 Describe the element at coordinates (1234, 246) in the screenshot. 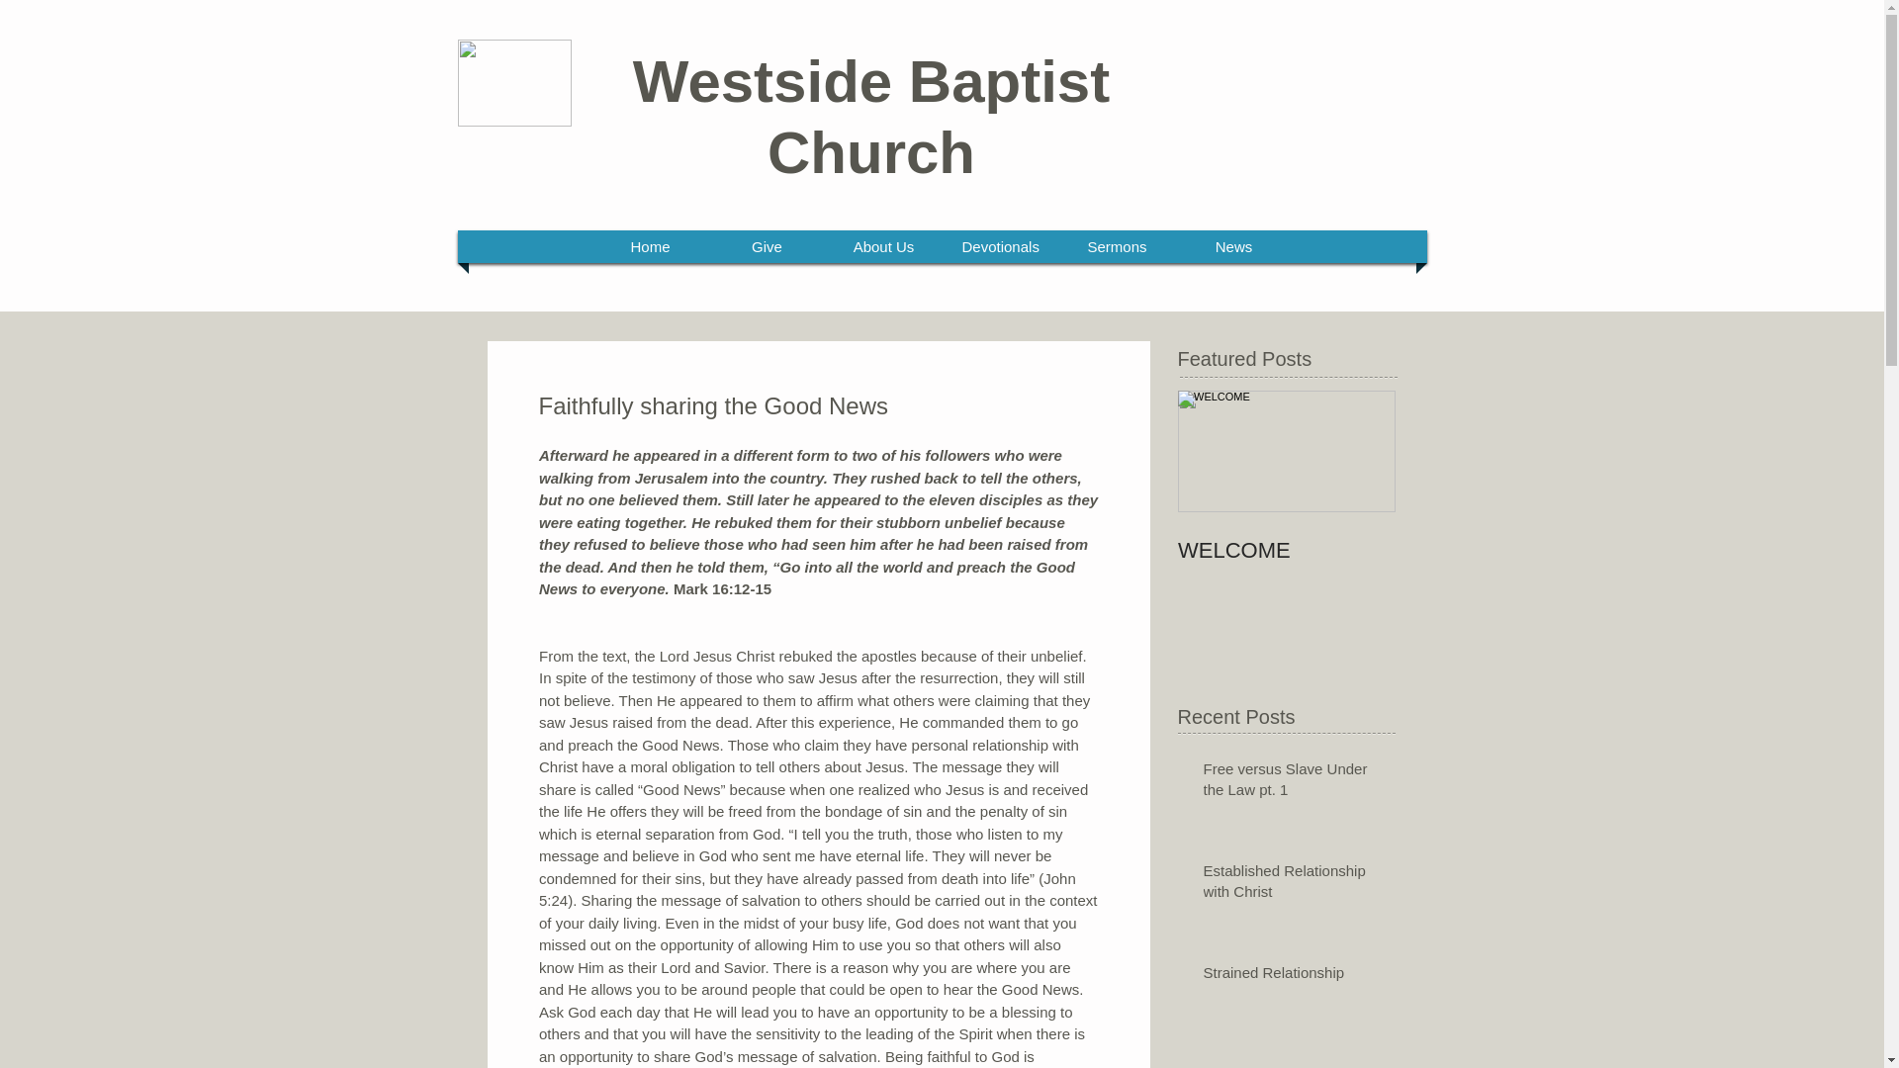

I see `News` at that location.